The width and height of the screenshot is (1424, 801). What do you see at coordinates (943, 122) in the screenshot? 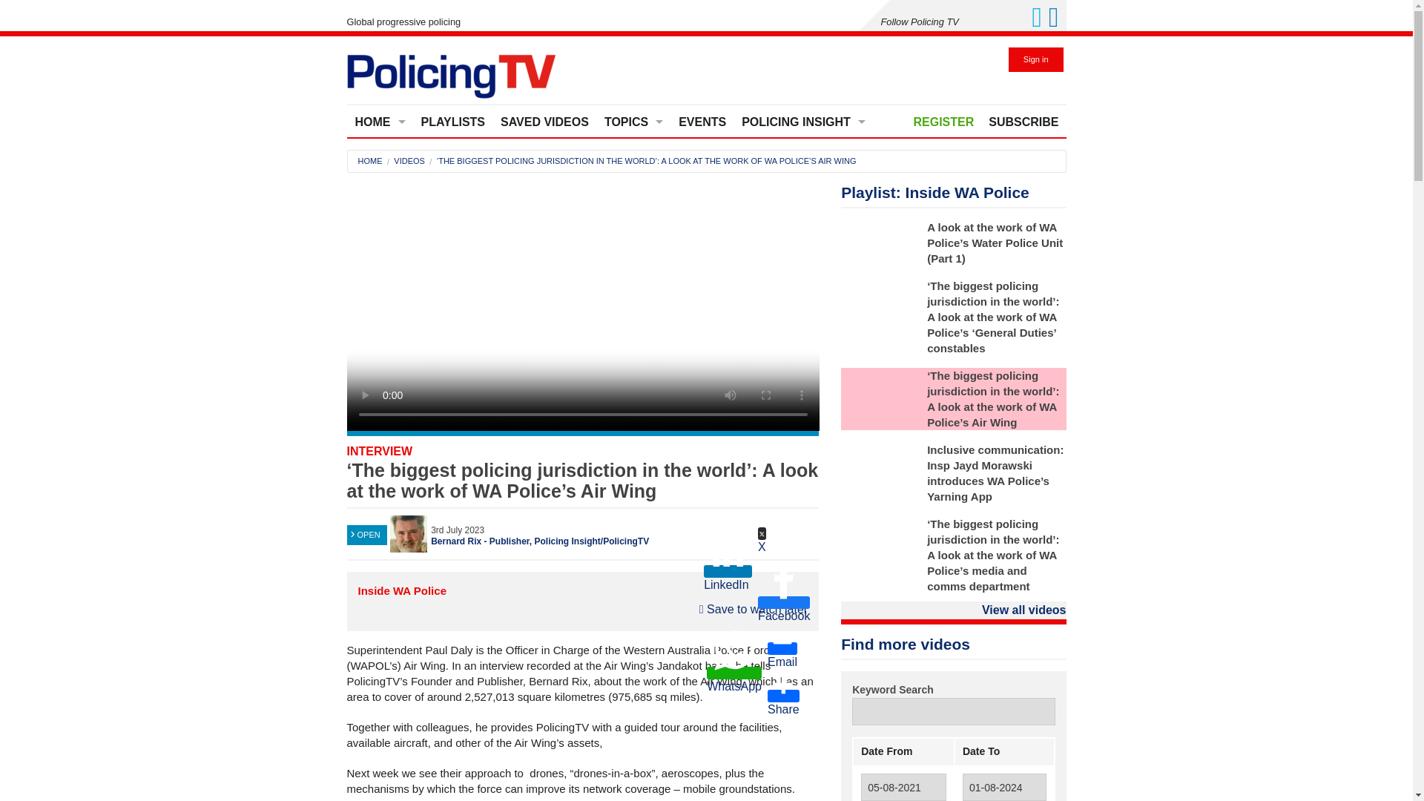
I see `REGISTER` at bounding box center [943, 122].